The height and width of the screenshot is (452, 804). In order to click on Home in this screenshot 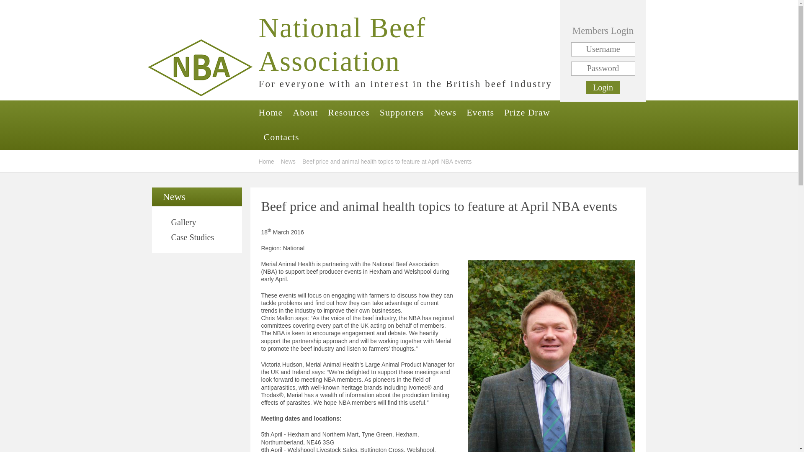, I will do `click(266, 162)`.